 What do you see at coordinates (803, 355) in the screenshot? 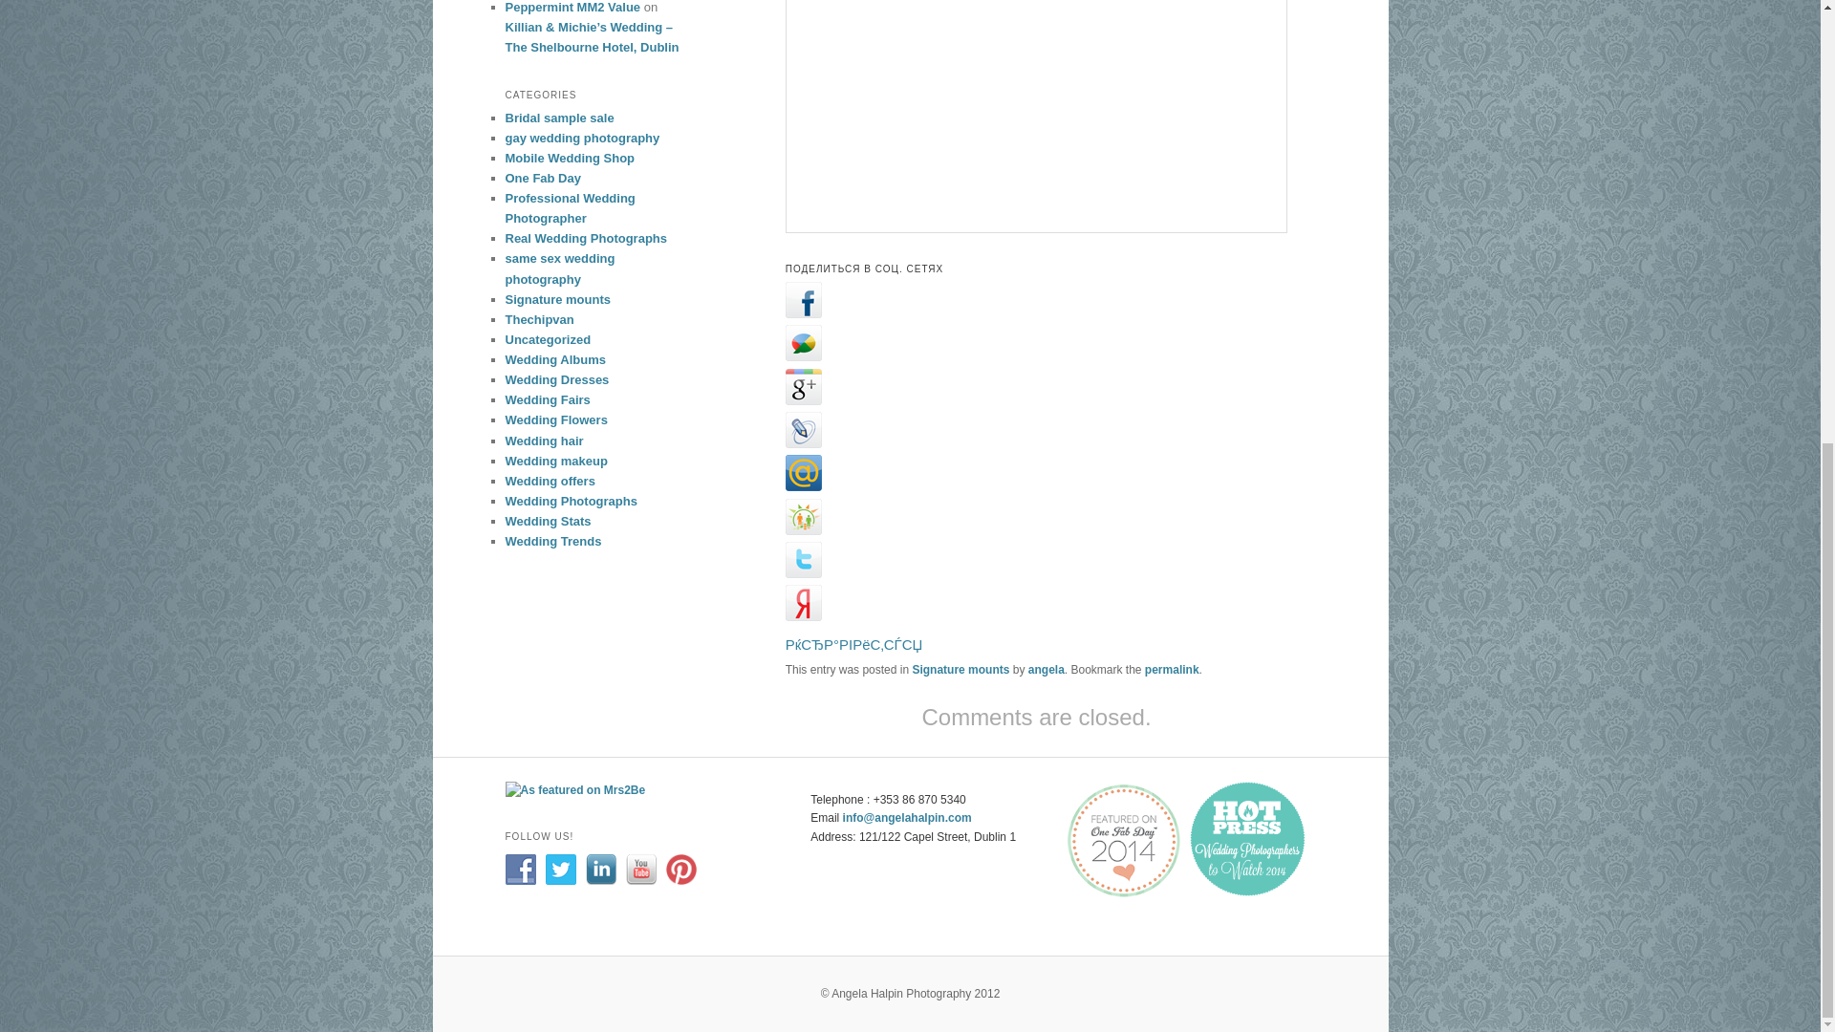
I see `Share to Google Buzz` at bounding box center [803, 355].